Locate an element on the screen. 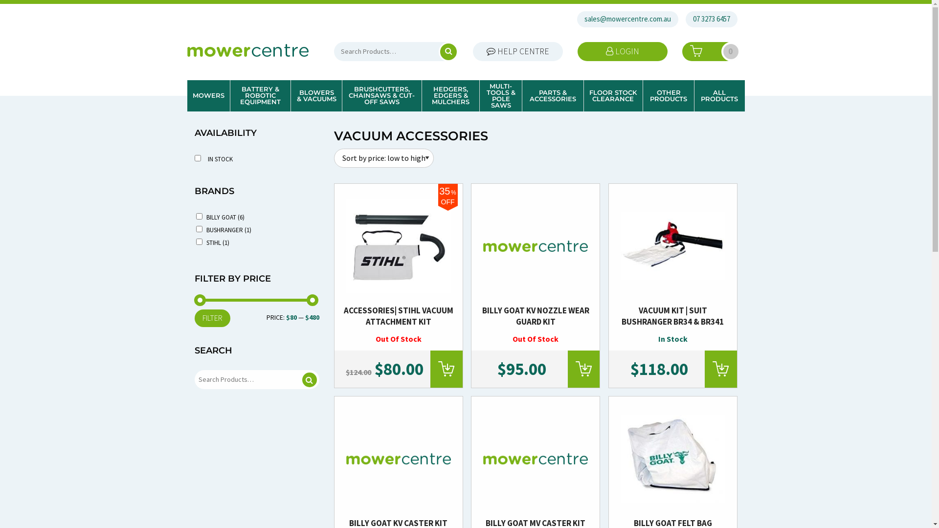 This screenshot has height=528, width=939. BATTERY & ROBOTIC EQUIPMENT is located at coordinates (260, 96).